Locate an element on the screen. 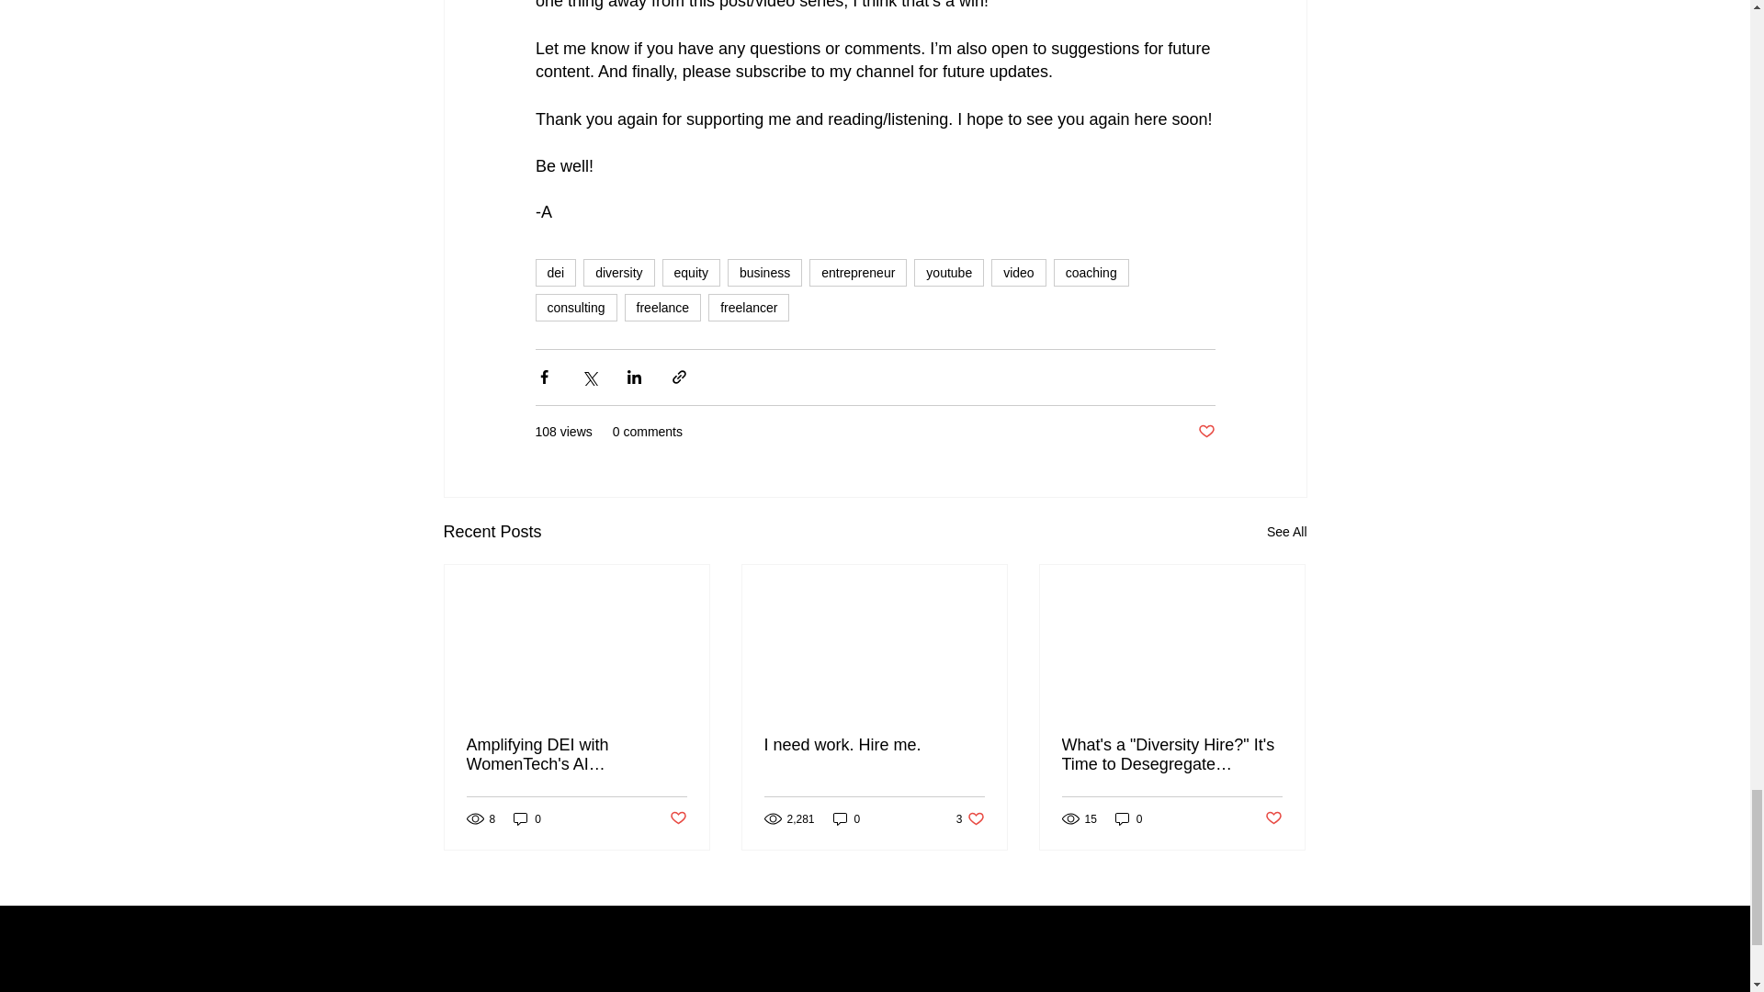 The height and width of the screenshot is (992, 1764). consulting is located at coordinates (575, 307).